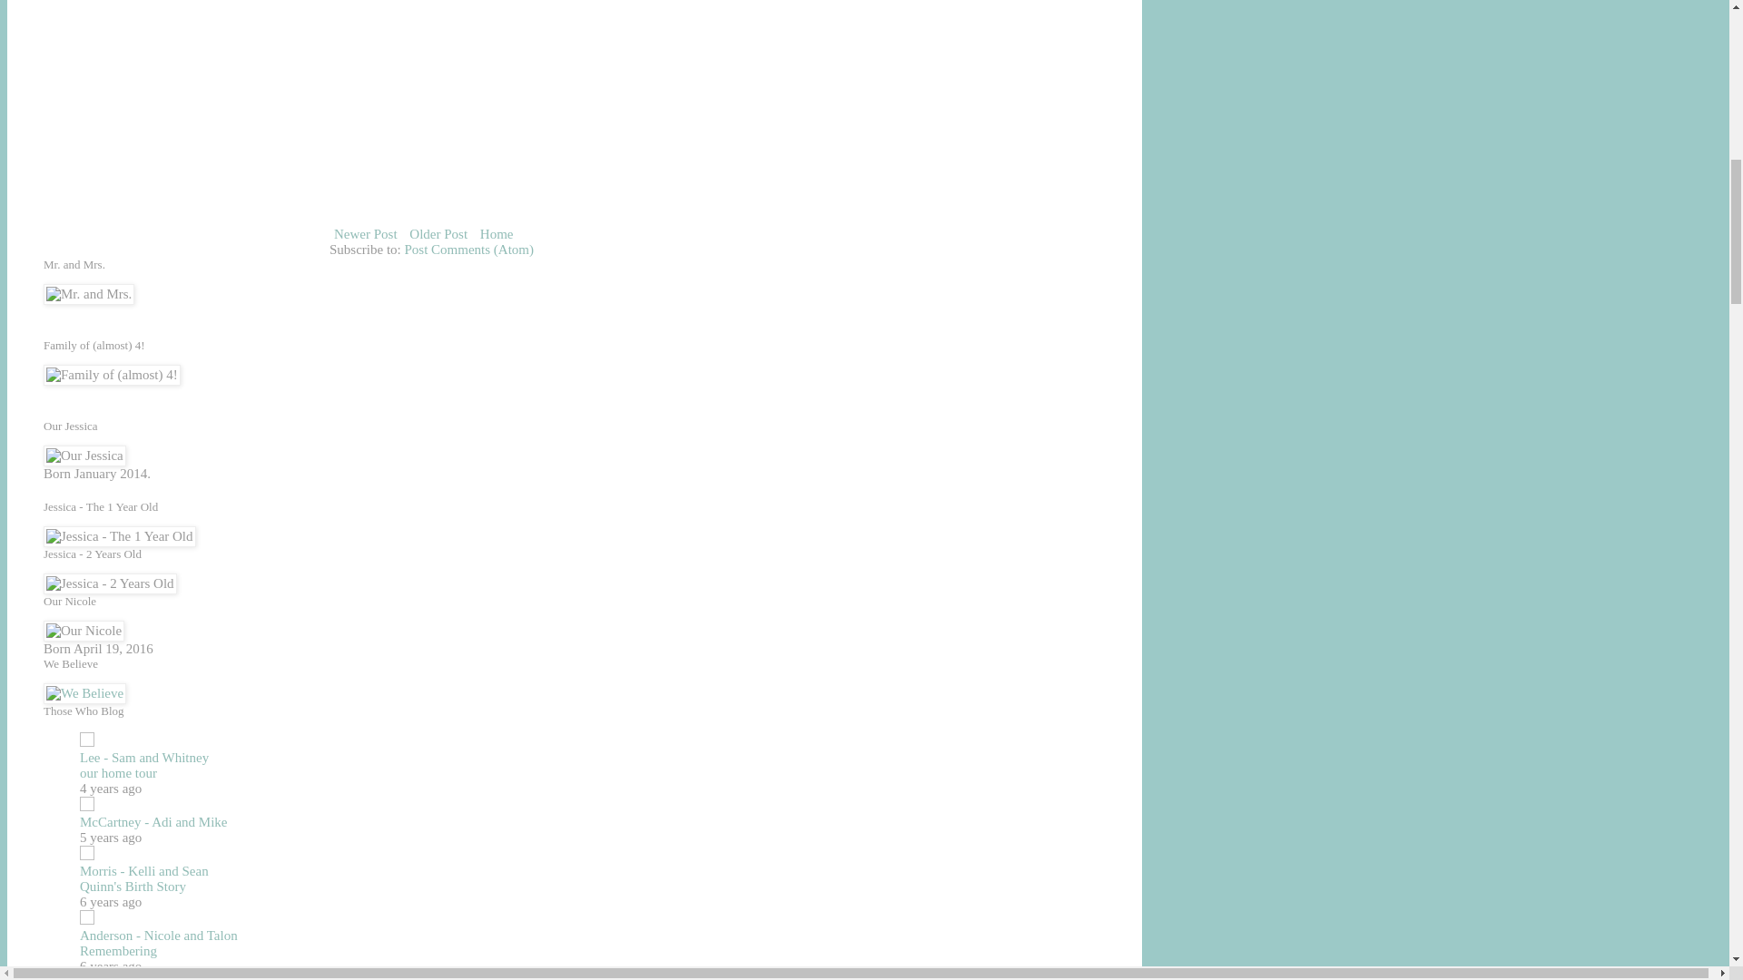 This screenshot has width=1743, height=980. I want to click on Morris - Kelli and Sean, so click(144, 870).